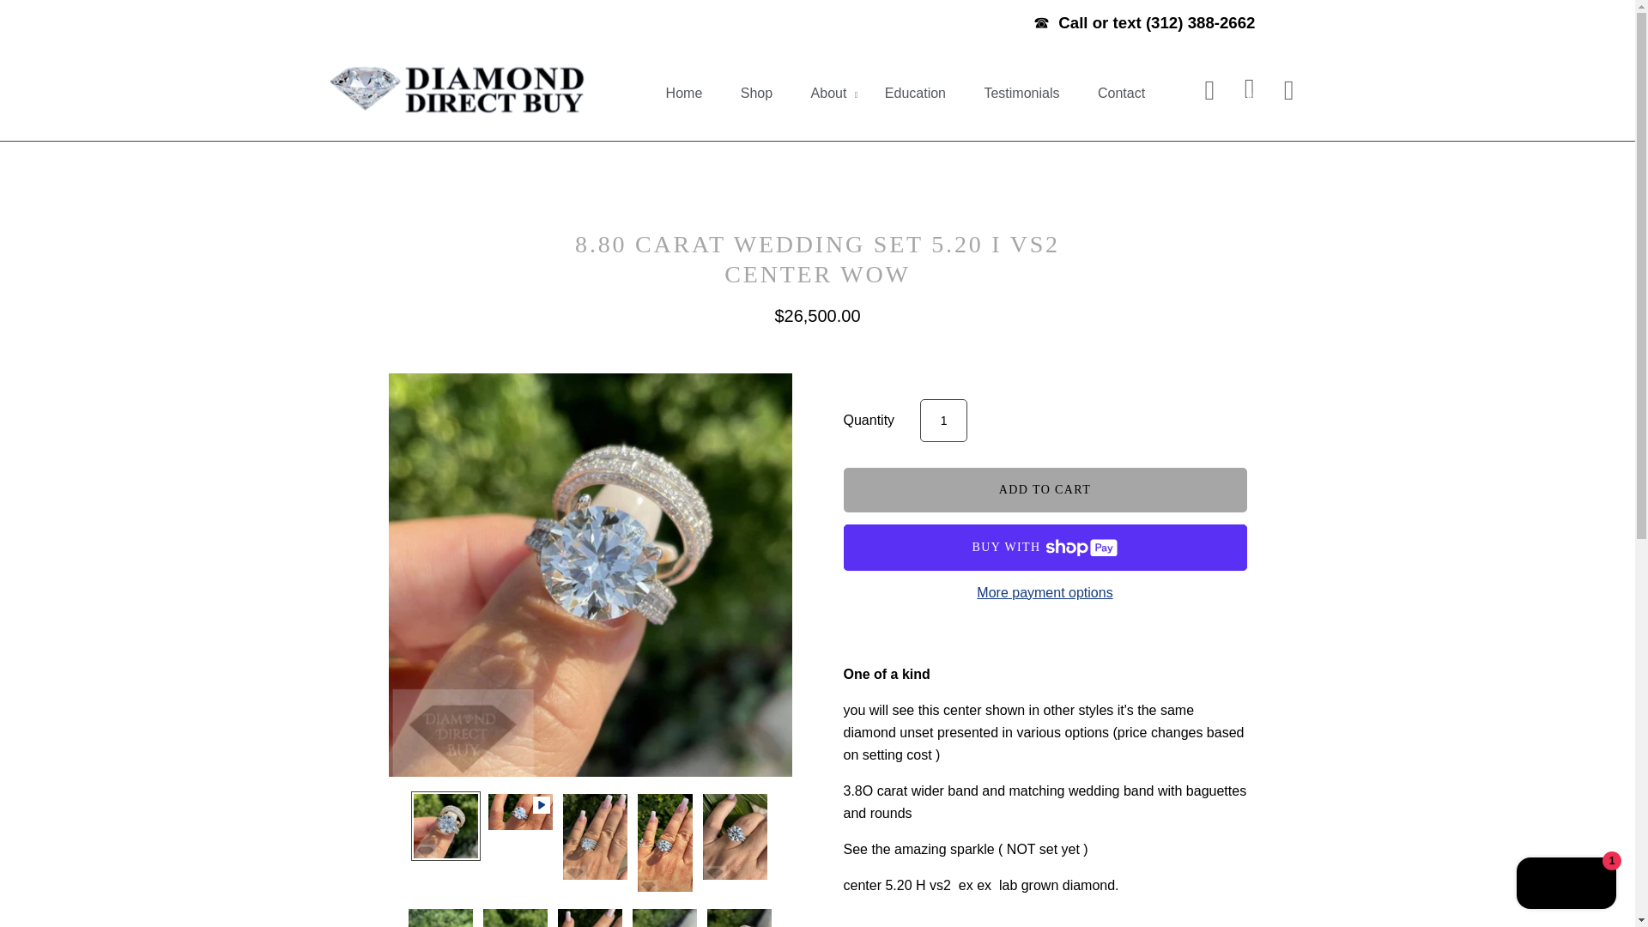  I want to click on Testimonials, so click(1021, 93).